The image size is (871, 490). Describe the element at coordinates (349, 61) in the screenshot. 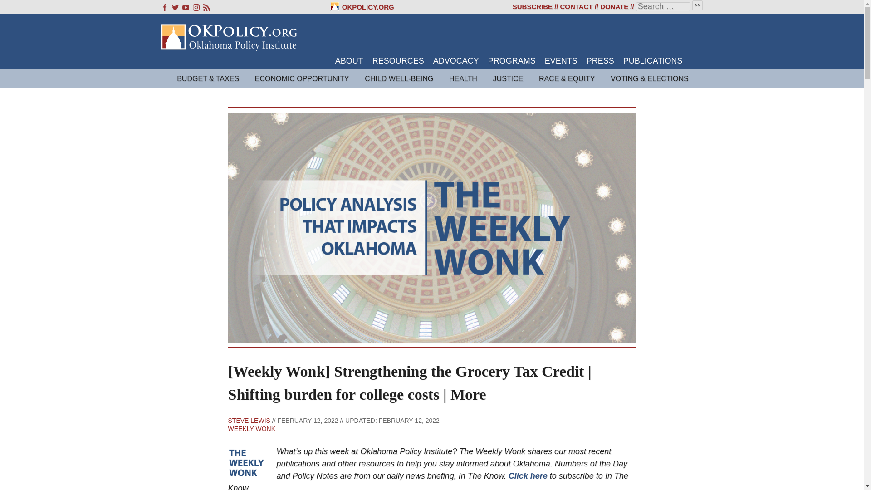

I see `ABOUT` at that location.